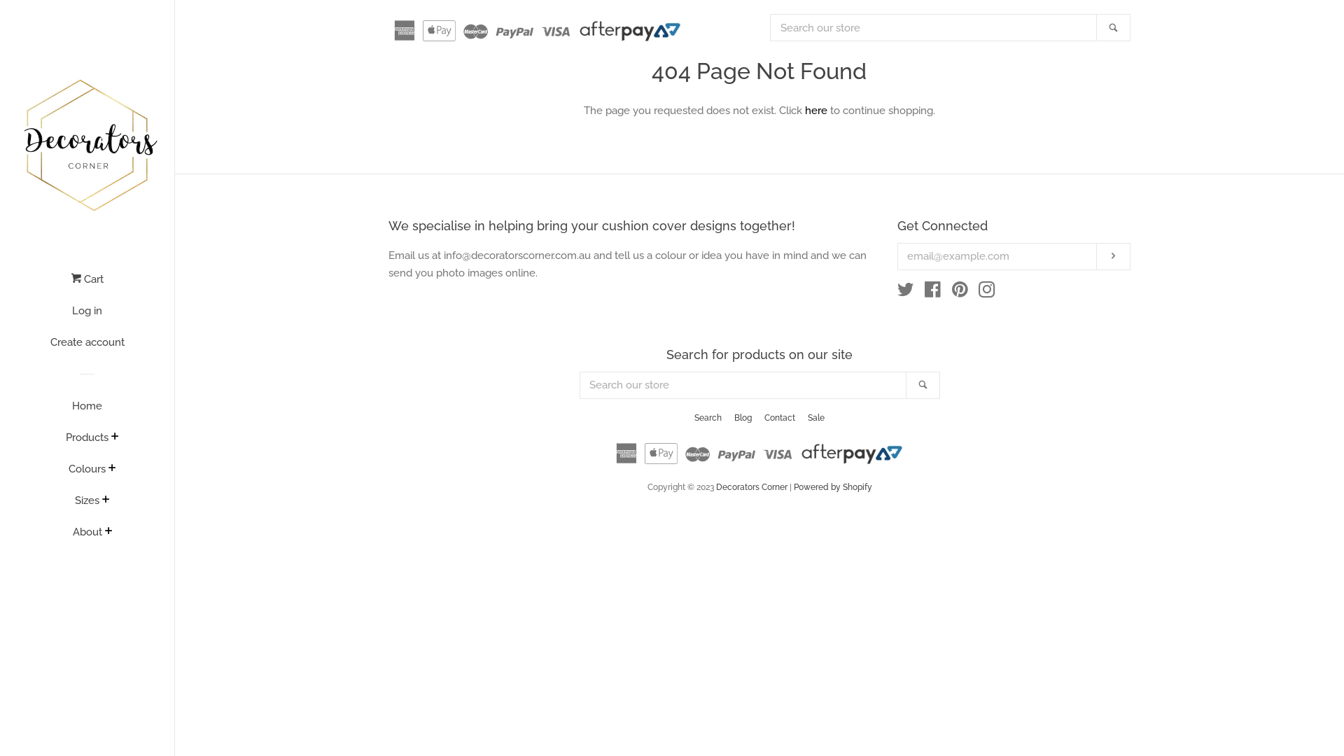 Image resolution: width=1344 pixels, height=756 pixels. Describe the element at coordinates (932, 293) in the screenshot. I see `Facebook` at that location.